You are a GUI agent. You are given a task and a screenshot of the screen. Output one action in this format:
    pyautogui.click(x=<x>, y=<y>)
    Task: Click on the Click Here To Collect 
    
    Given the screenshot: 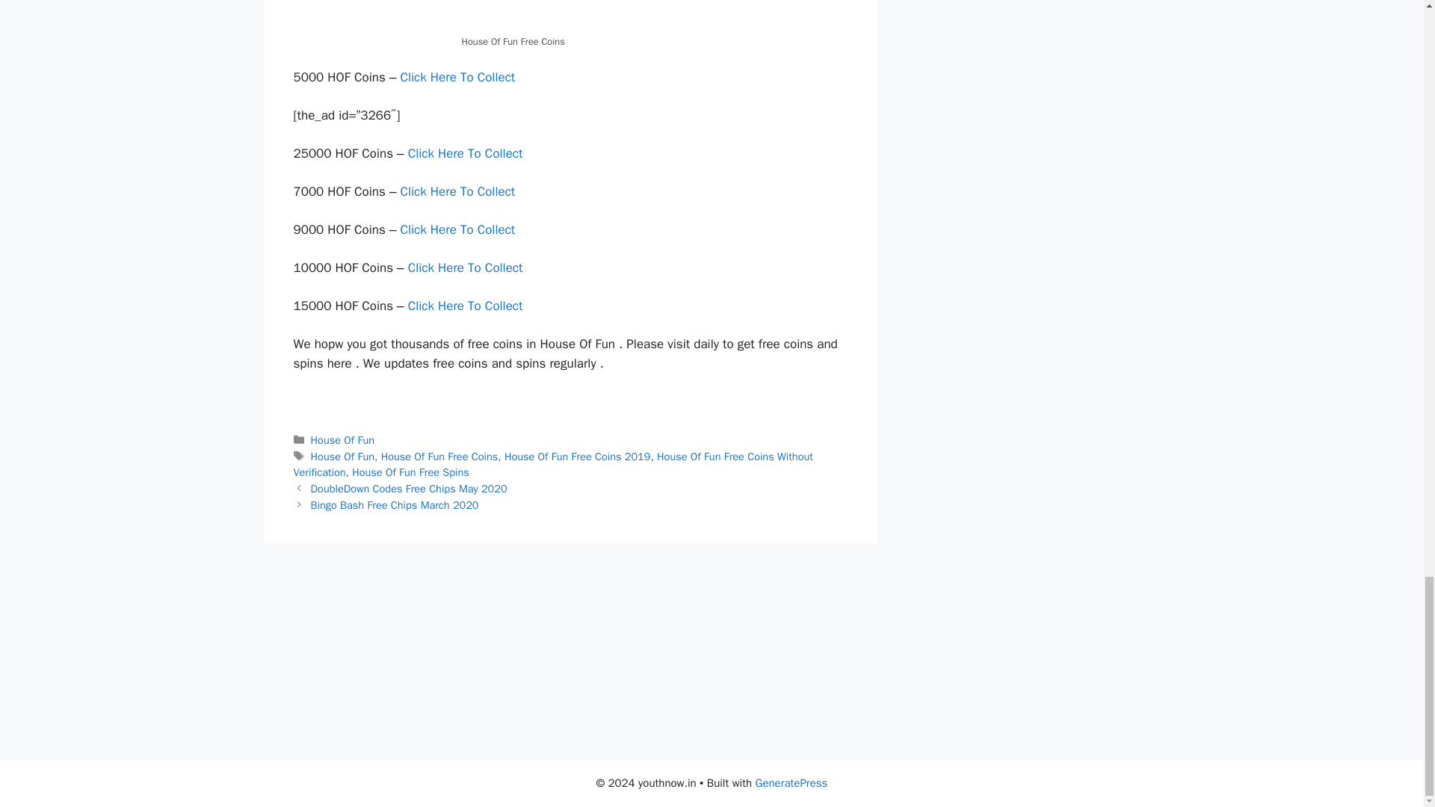 What is the action you would take?
    pyautogui.click(x=466, y=154)
    